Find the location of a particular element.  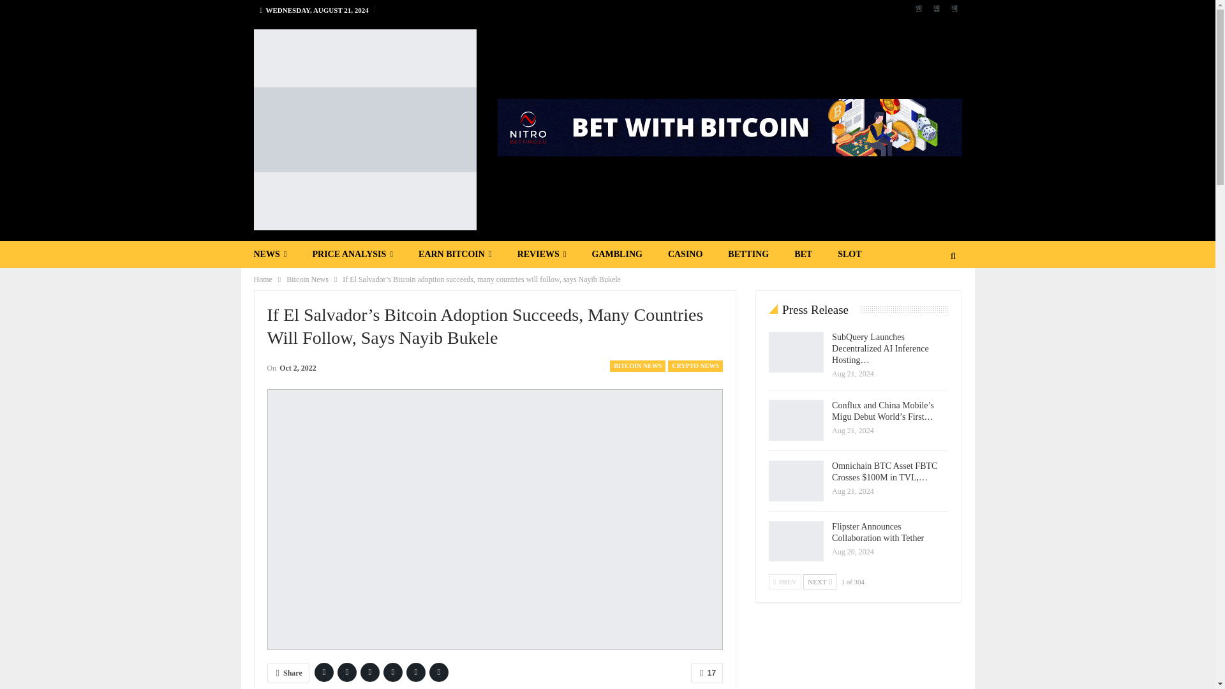

NEWS is located at coordinates (271, 255).